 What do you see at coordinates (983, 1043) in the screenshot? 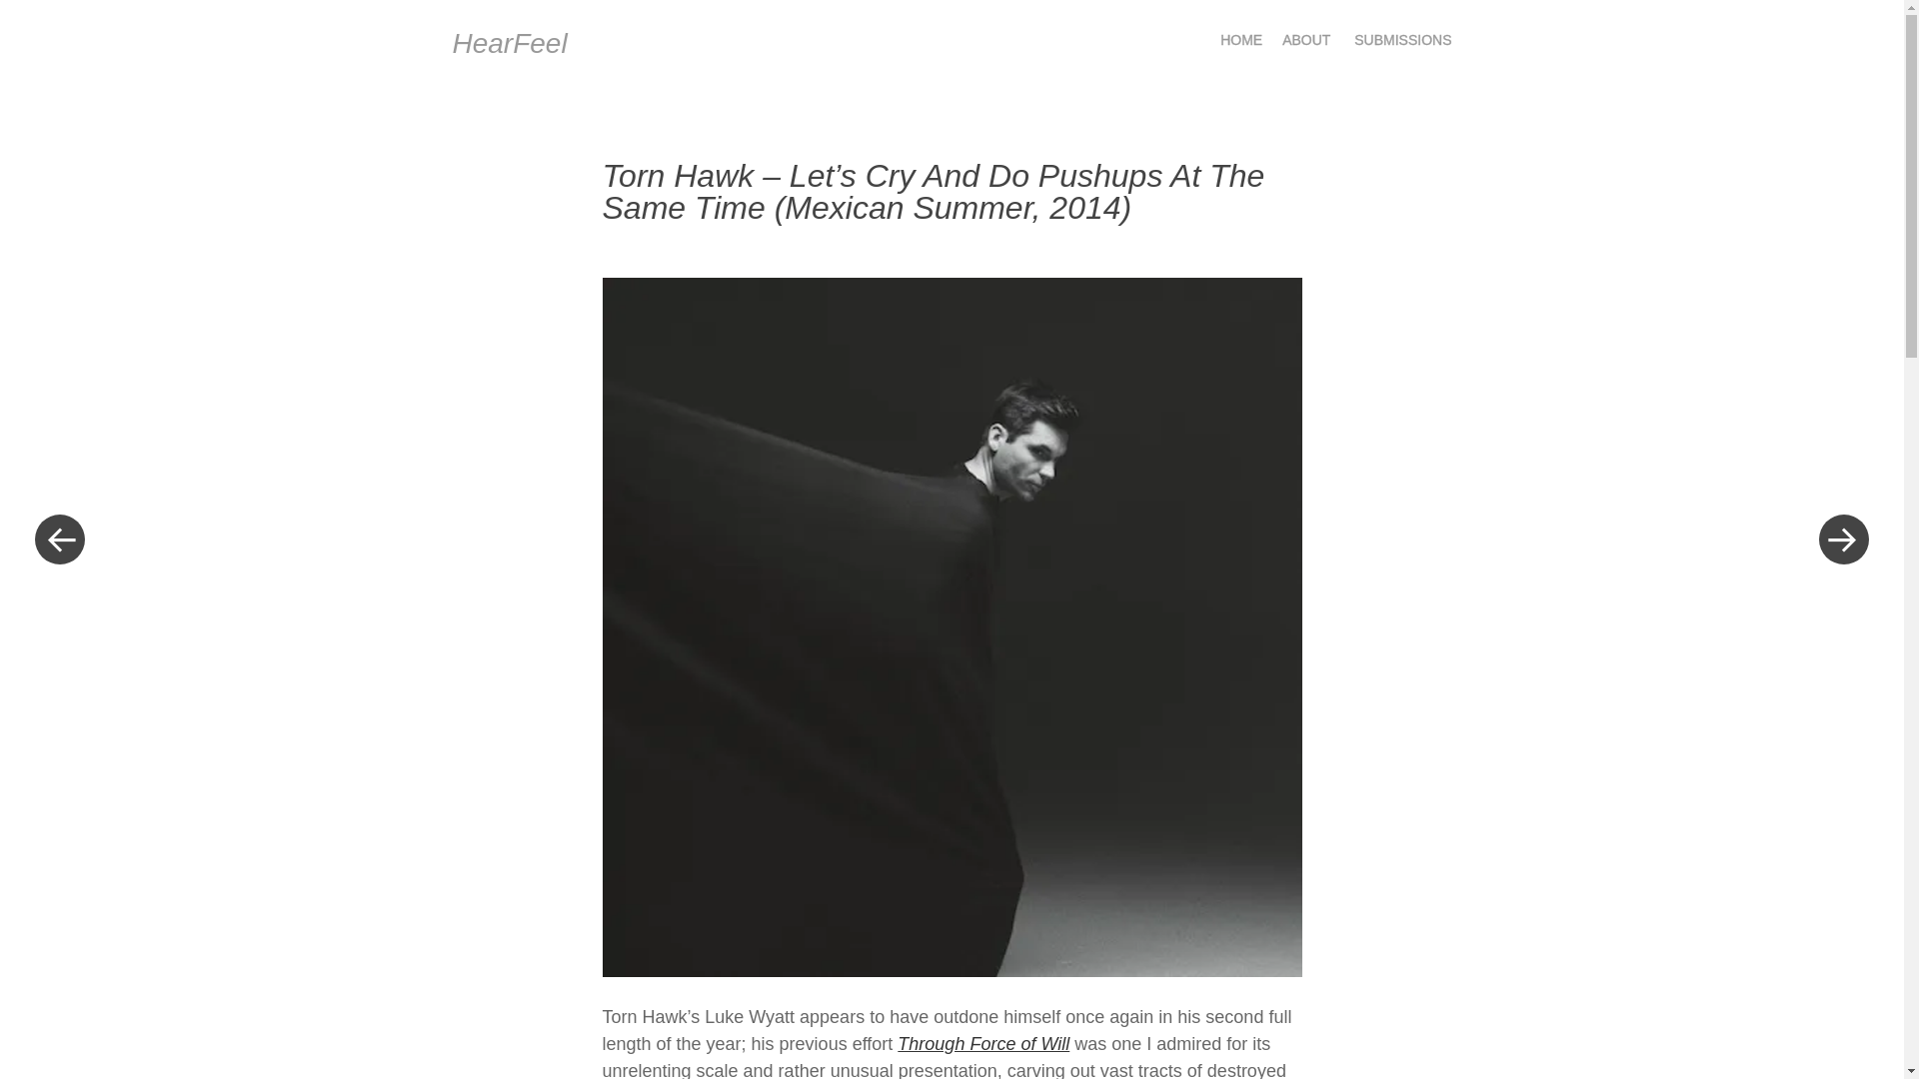
I see `Through Force of Will` at bounding box center [983, 1043].